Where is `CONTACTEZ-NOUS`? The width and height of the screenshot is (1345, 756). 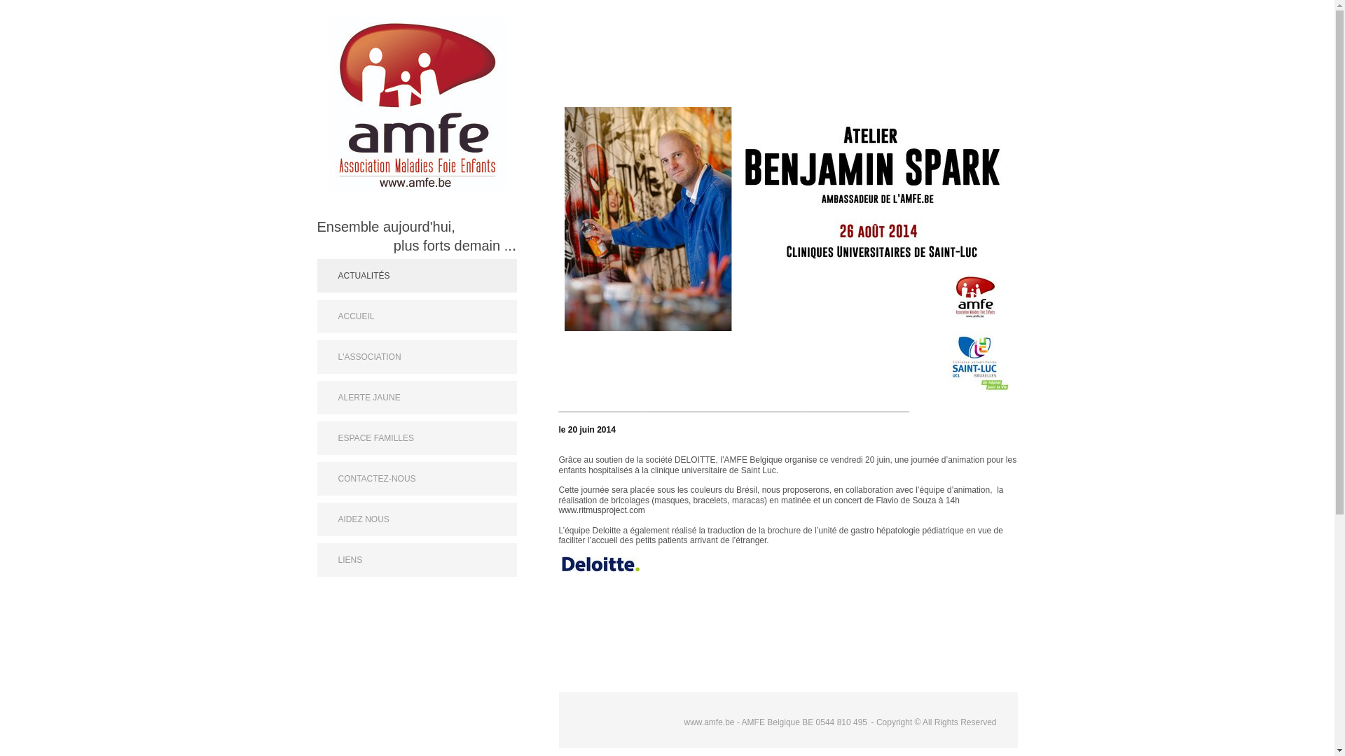
CONTACTEZ-NOUS is located at coordinates (416, 479).